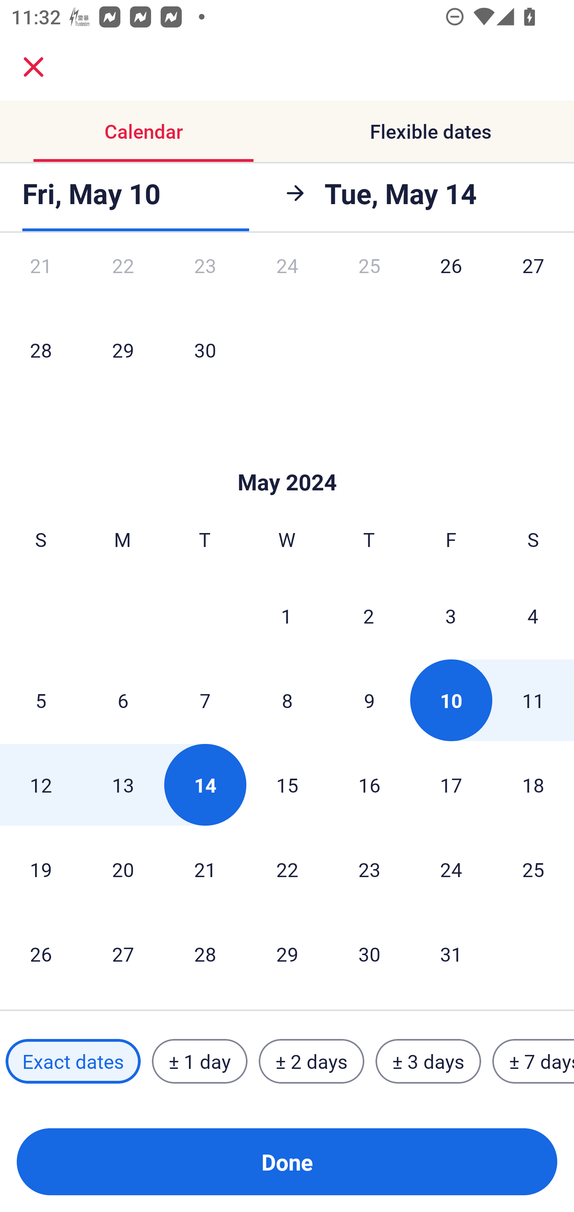  Describe the element at coordinates (287, 954) in the screenshot. I see `29 Wednesday, May 29, 2024` at that location.